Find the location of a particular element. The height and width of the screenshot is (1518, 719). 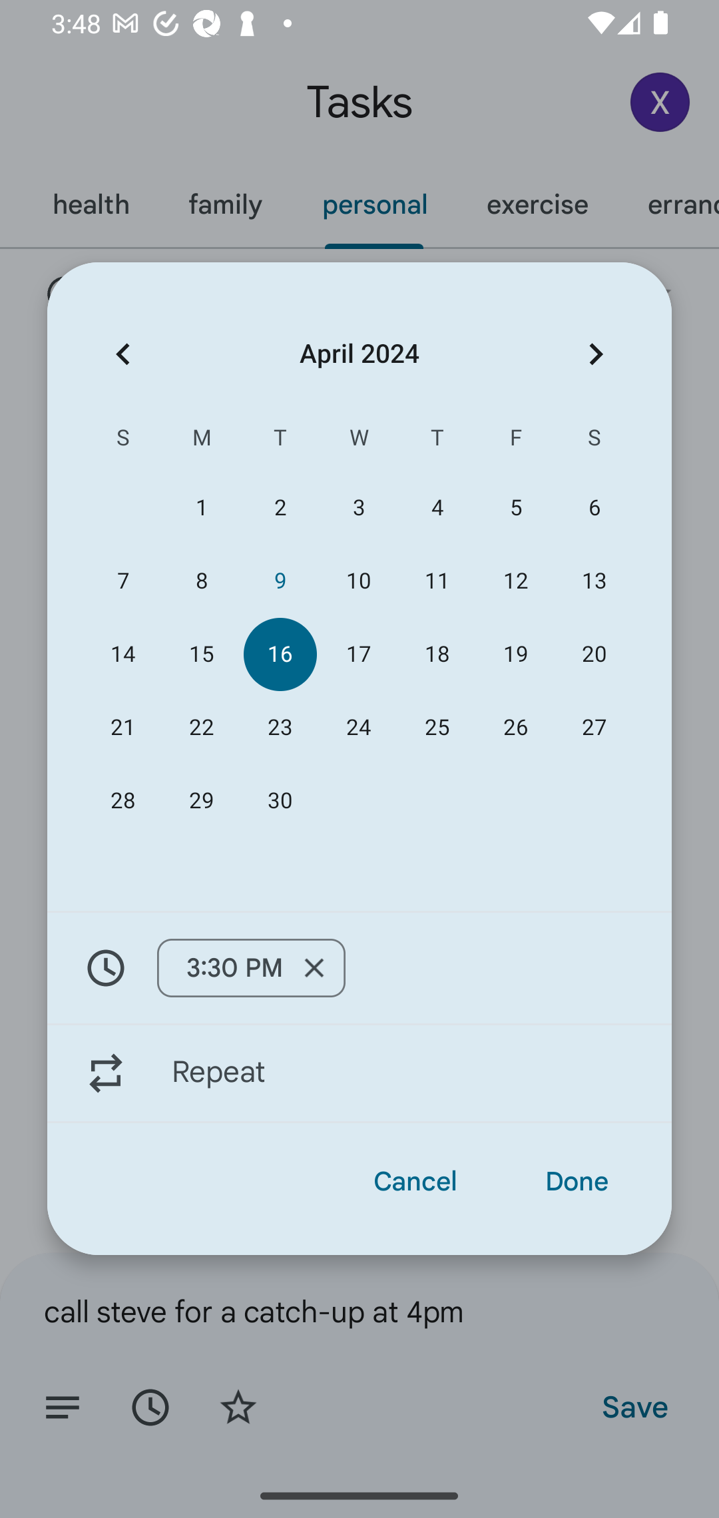

19 19 April 2024 is located at coordinates (515, 654).